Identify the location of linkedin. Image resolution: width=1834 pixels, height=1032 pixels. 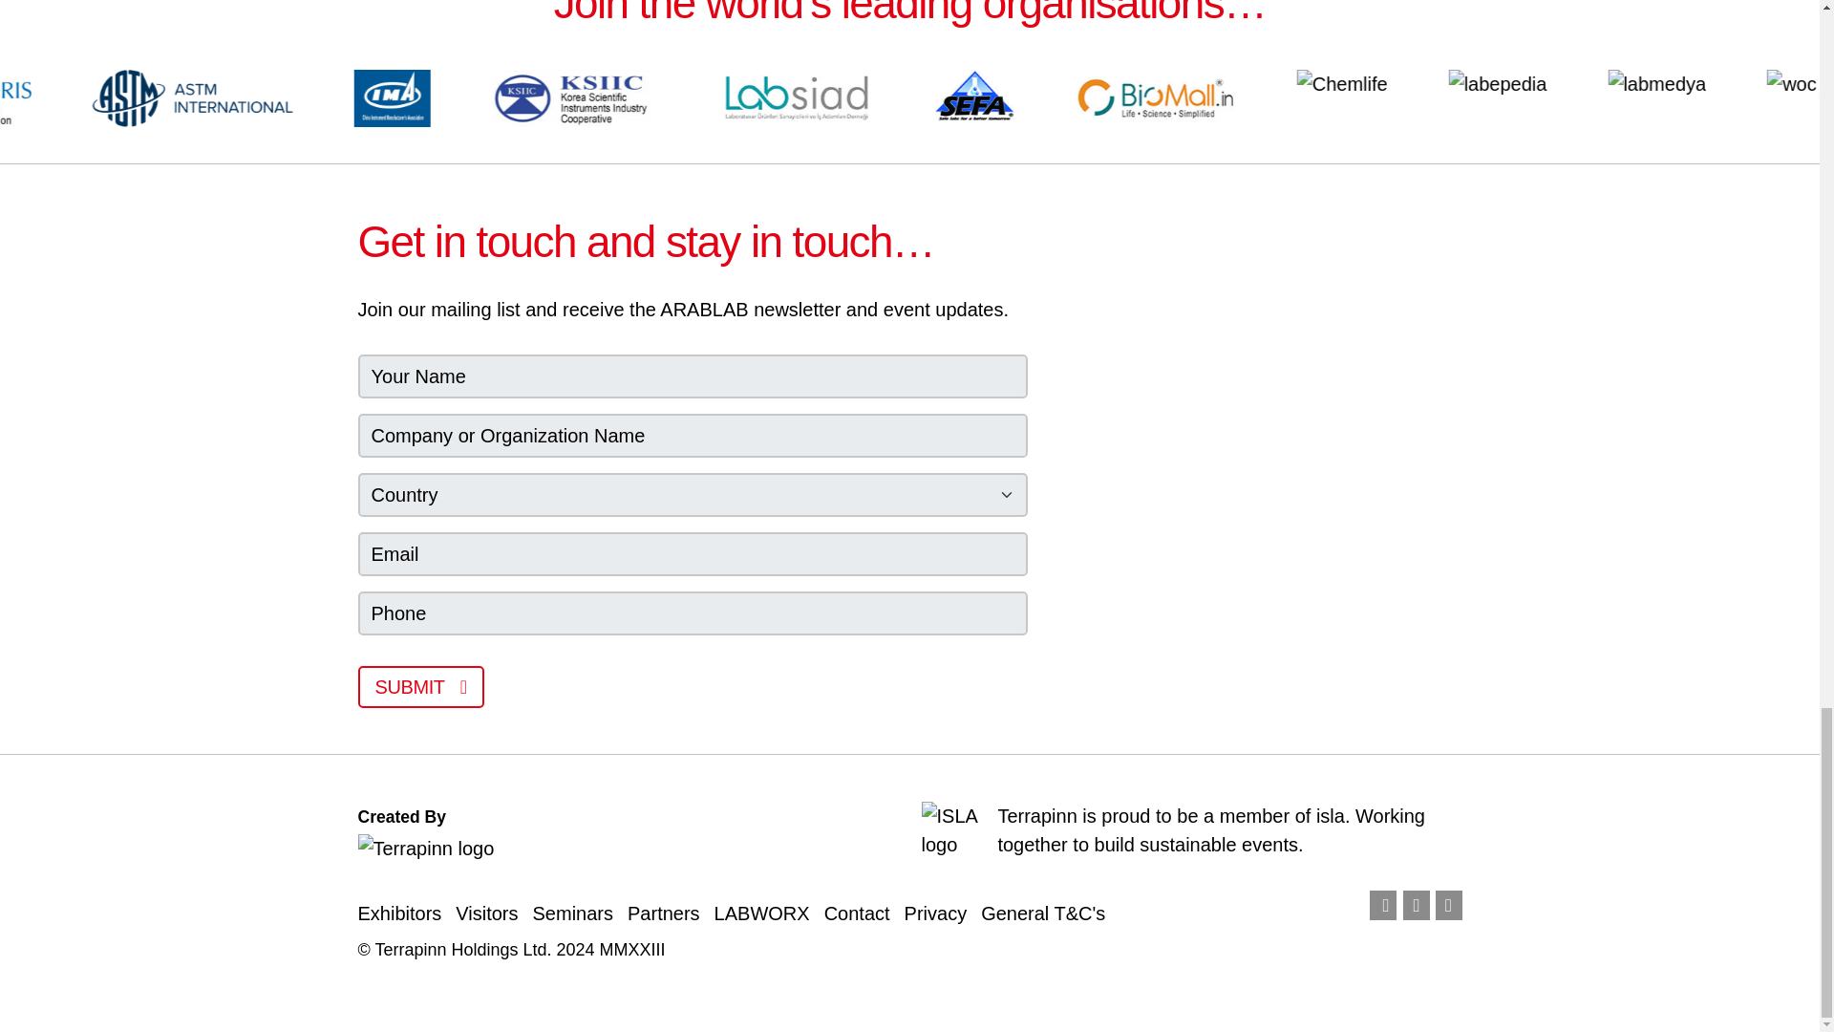
(1416, 906).